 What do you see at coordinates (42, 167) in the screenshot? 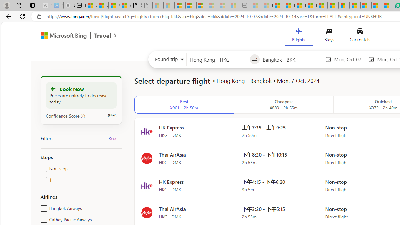
I see `Non-stop` at bounding box center [42, 167].